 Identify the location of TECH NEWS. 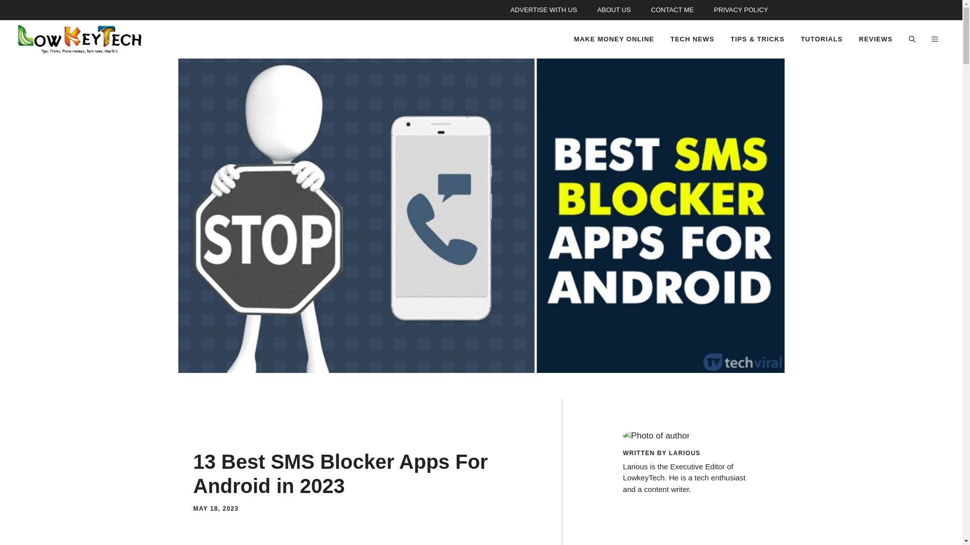
(692, 39).